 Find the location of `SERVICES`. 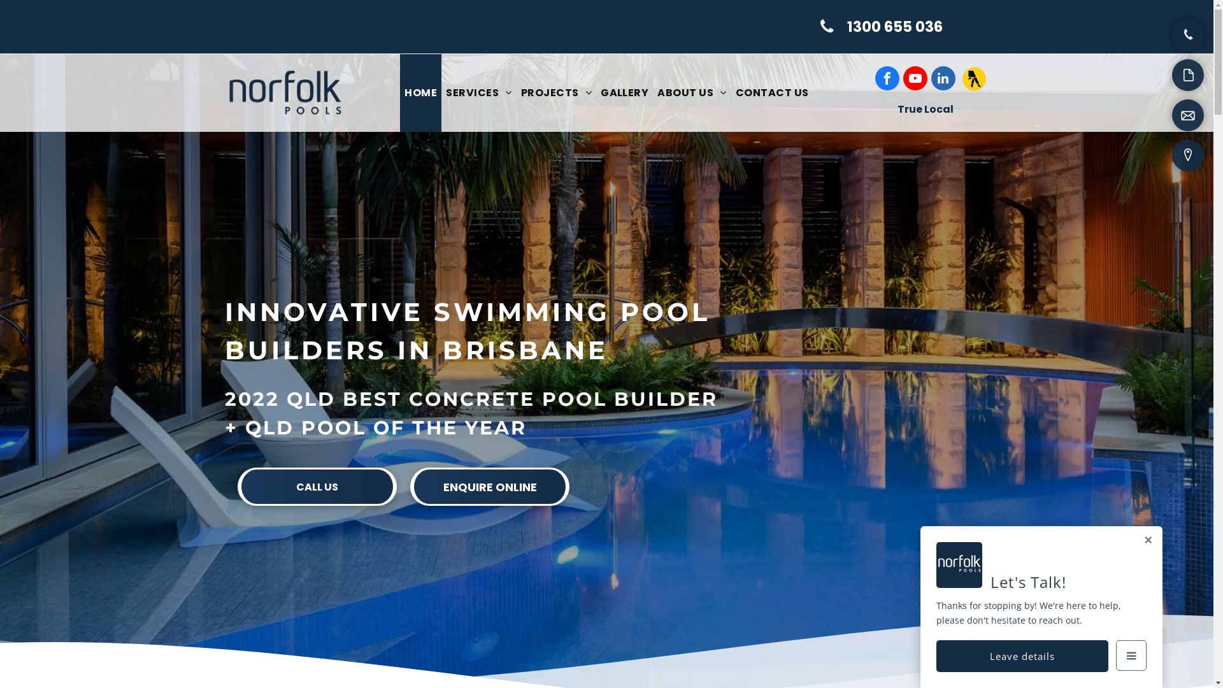

SERVICES is located at coordinates (479, 93).